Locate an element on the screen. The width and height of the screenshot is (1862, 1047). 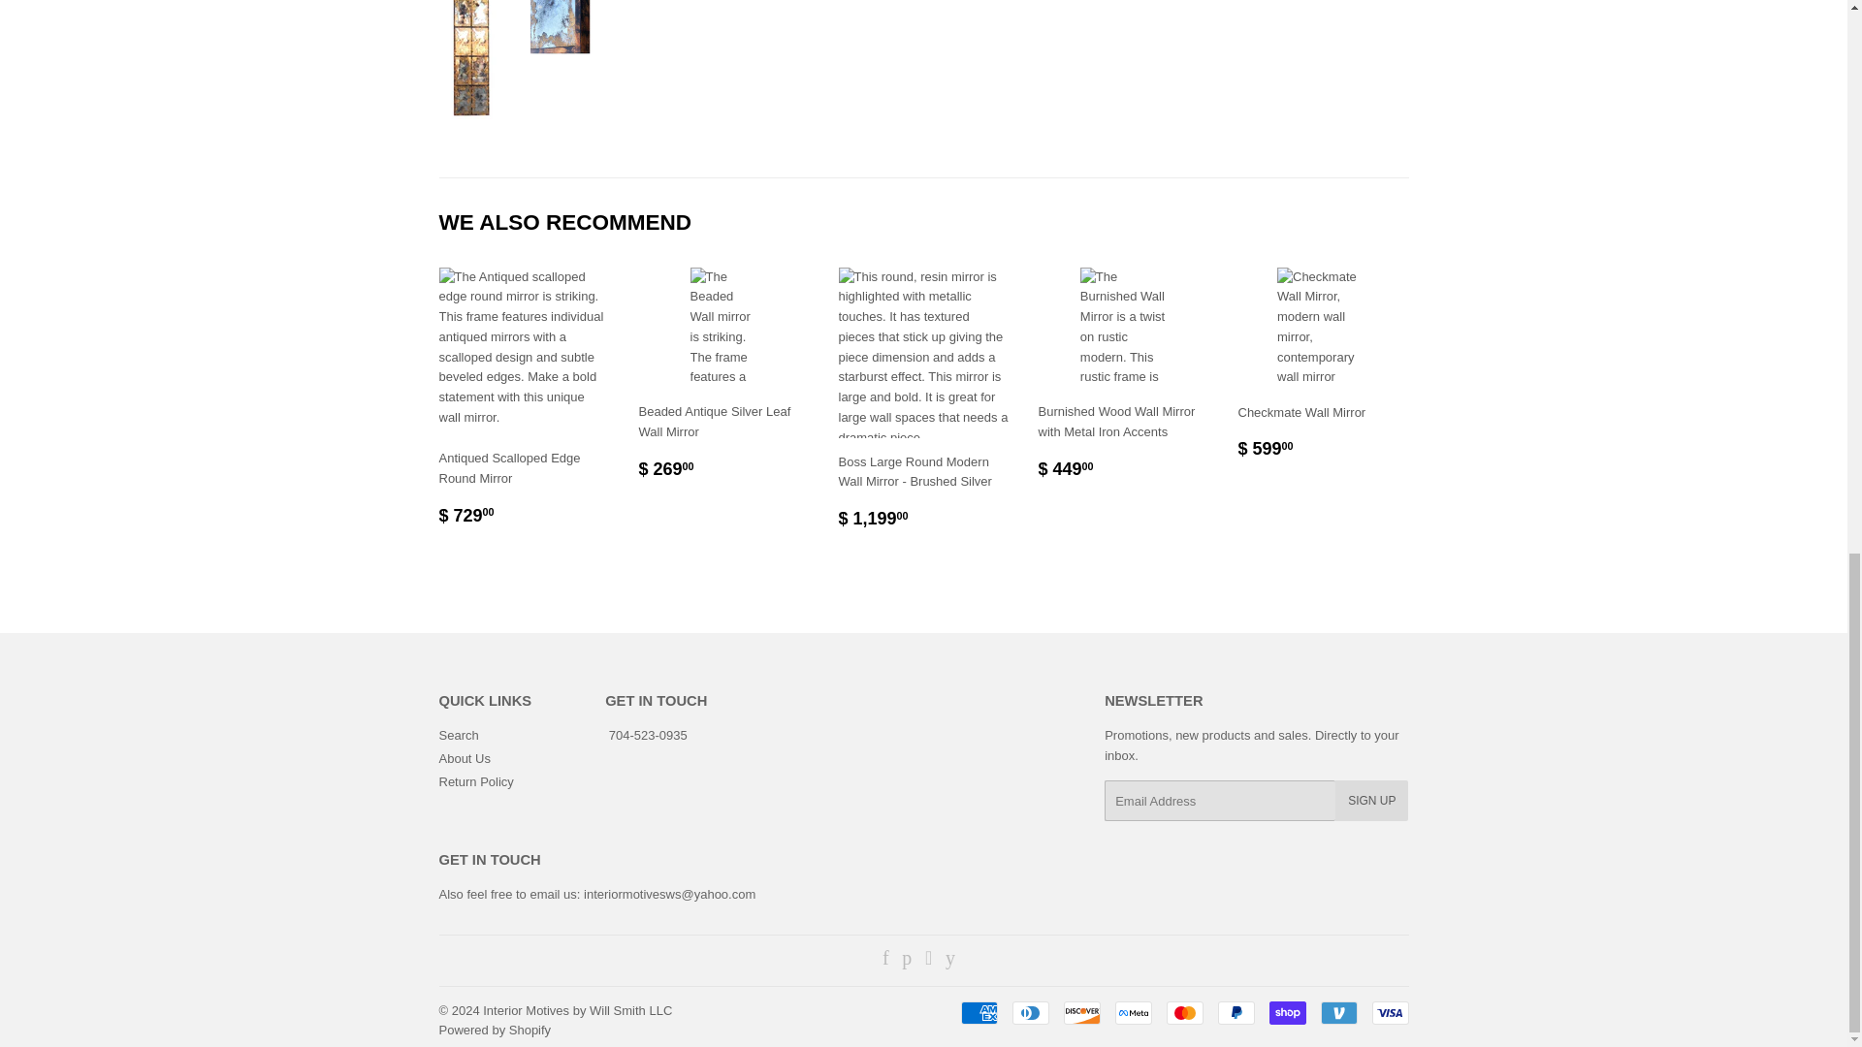
American Express is located at coordinates (978, 1012).